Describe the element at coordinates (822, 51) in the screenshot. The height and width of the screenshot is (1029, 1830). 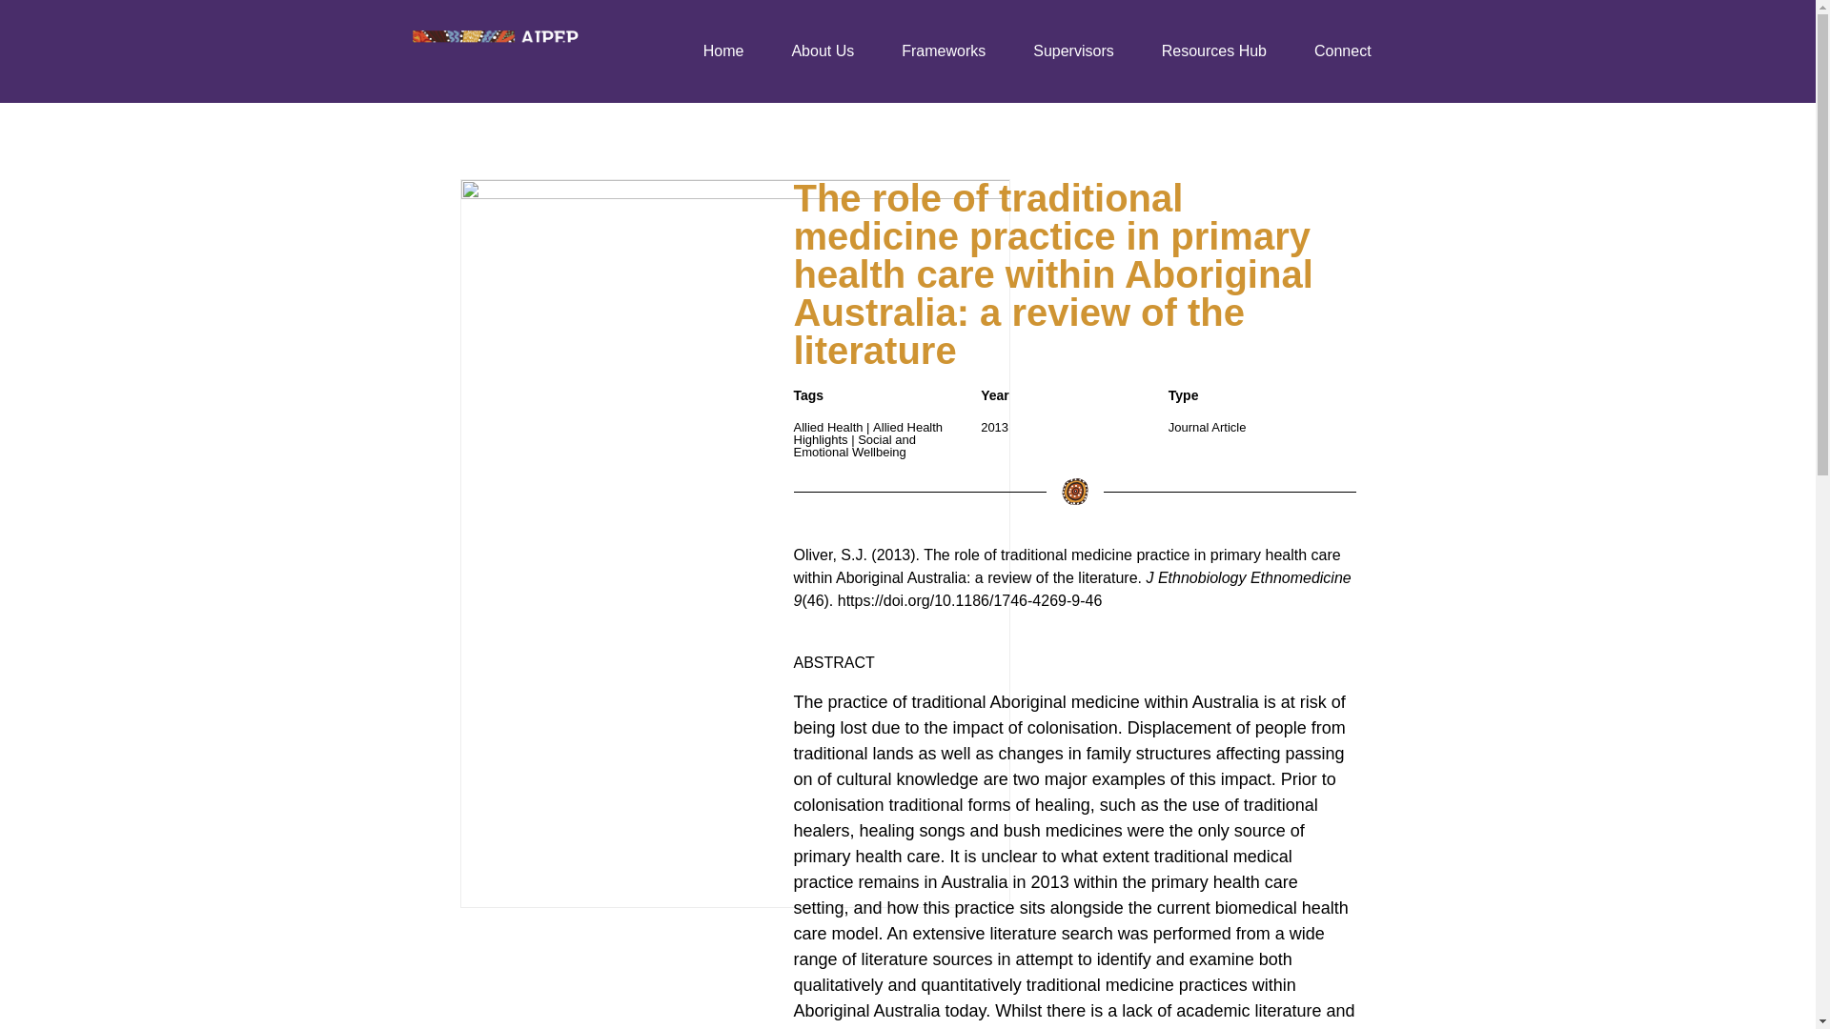
I see `About Us` at that location.